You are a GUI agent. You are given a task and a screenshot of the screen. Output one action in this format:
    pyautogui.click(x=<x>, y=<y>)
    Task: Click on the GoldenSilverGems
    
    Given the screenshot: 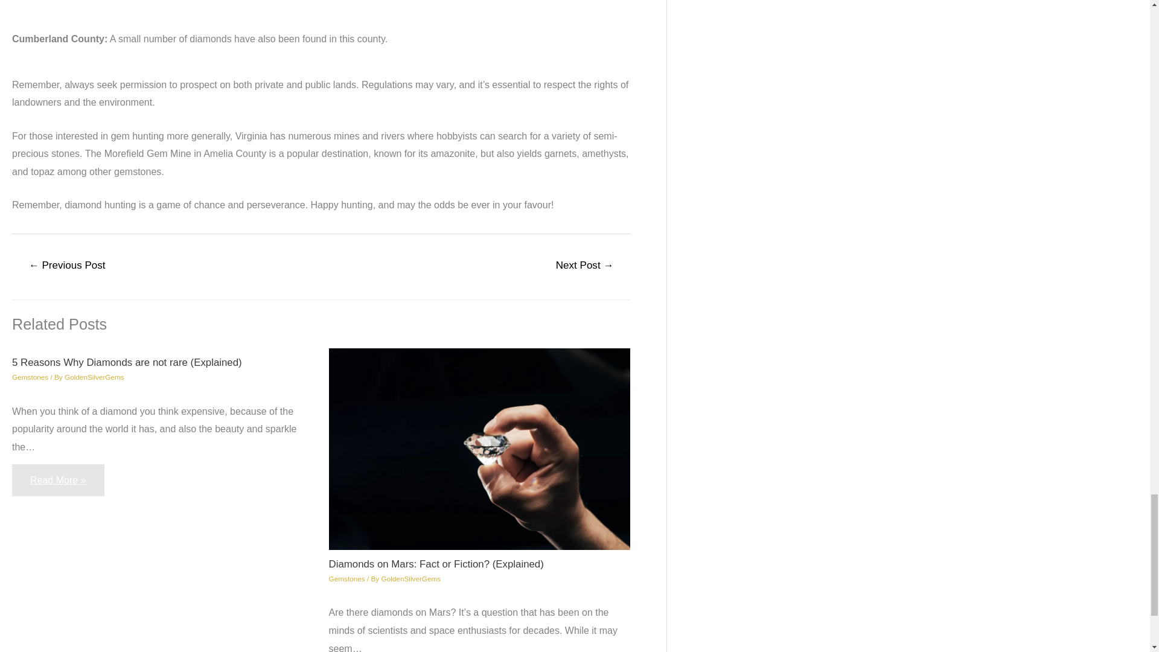 What is the action you would take?
    pyautogui.click(x=410, y=578)
    